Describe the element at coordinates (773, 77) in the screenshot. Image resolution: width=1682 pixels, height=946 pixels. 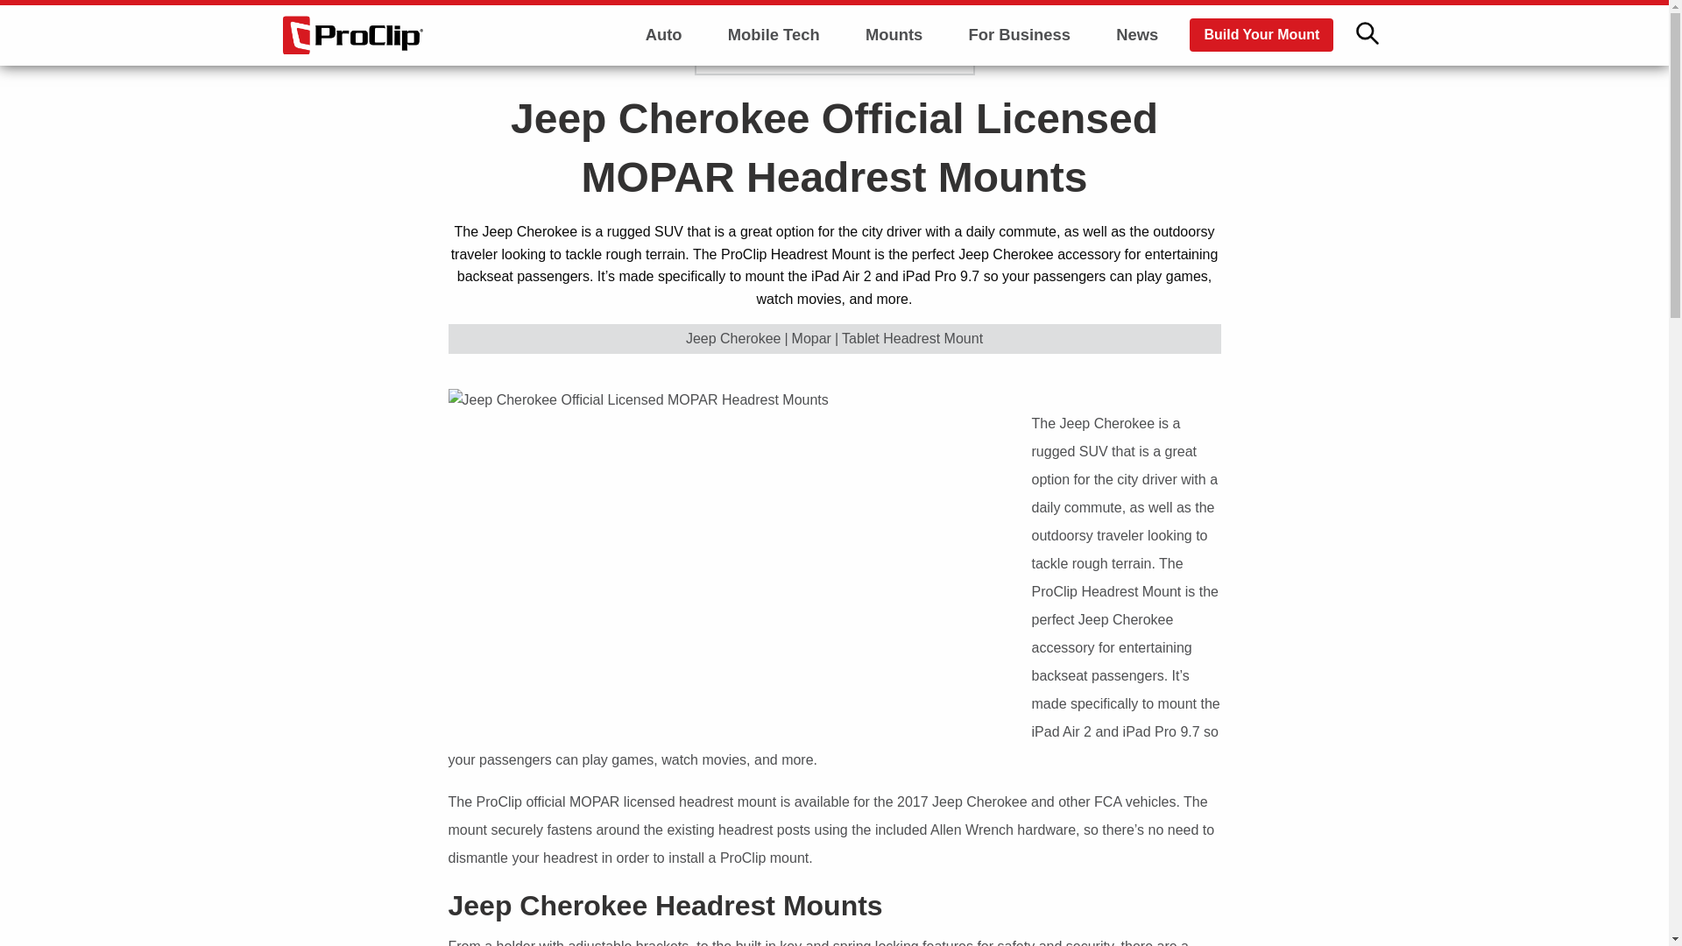
I see `Apple` at that location.